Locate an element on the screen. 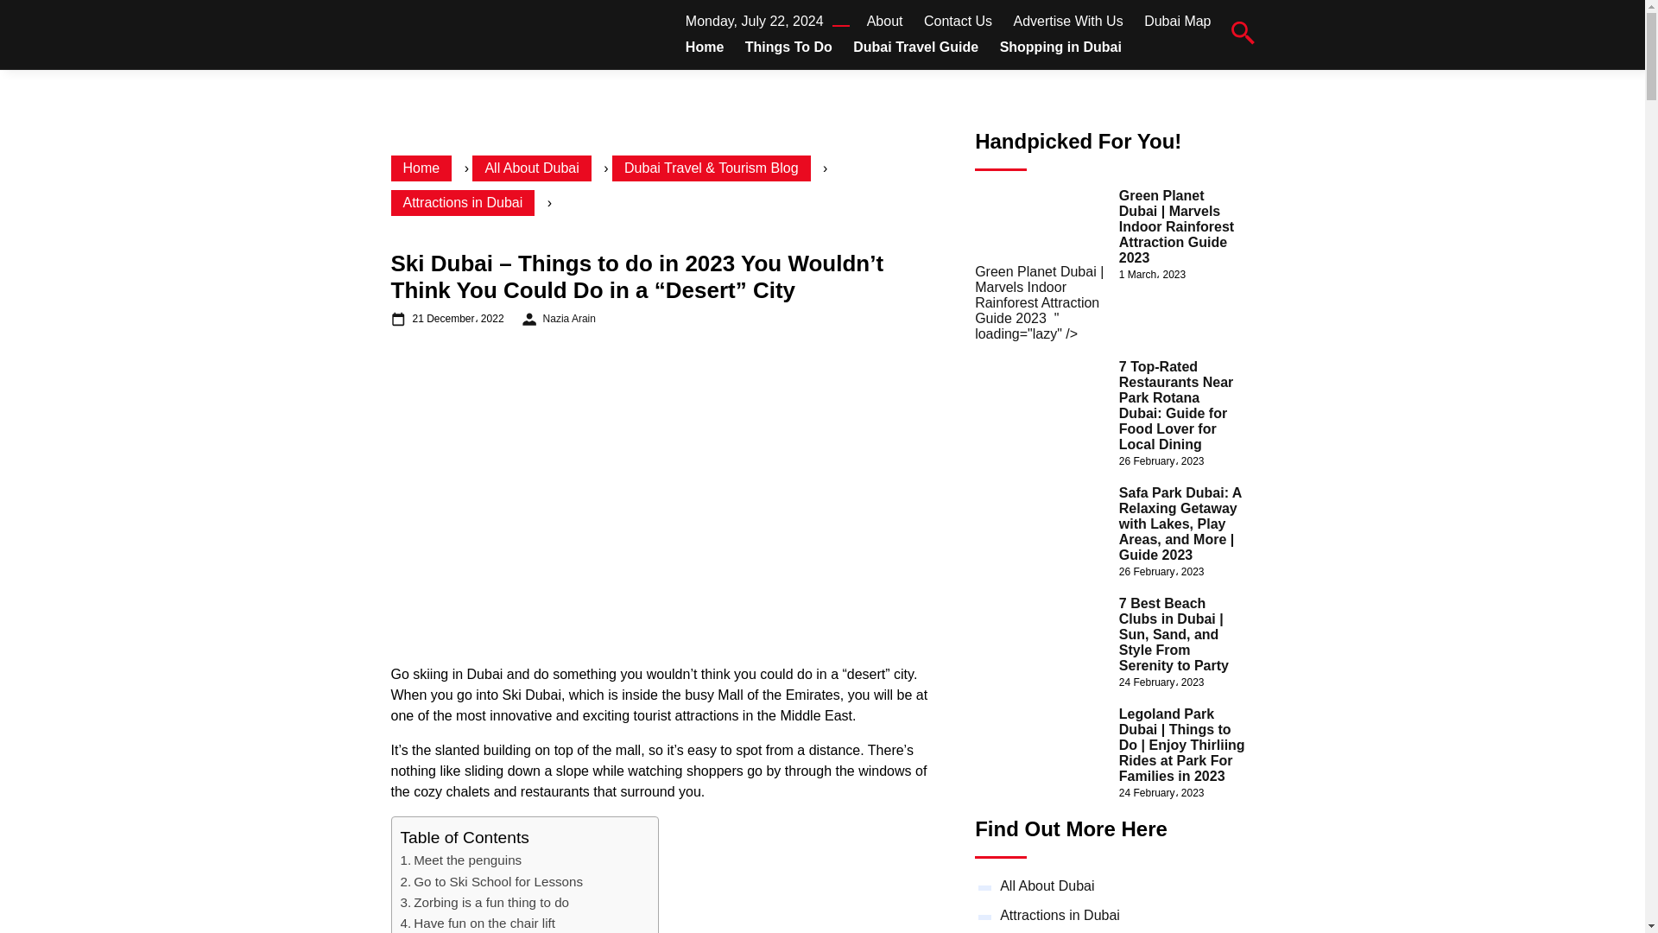 The width and height of the screenshot is (1658, 933). Contact Us is located at coordinates (957, 21).